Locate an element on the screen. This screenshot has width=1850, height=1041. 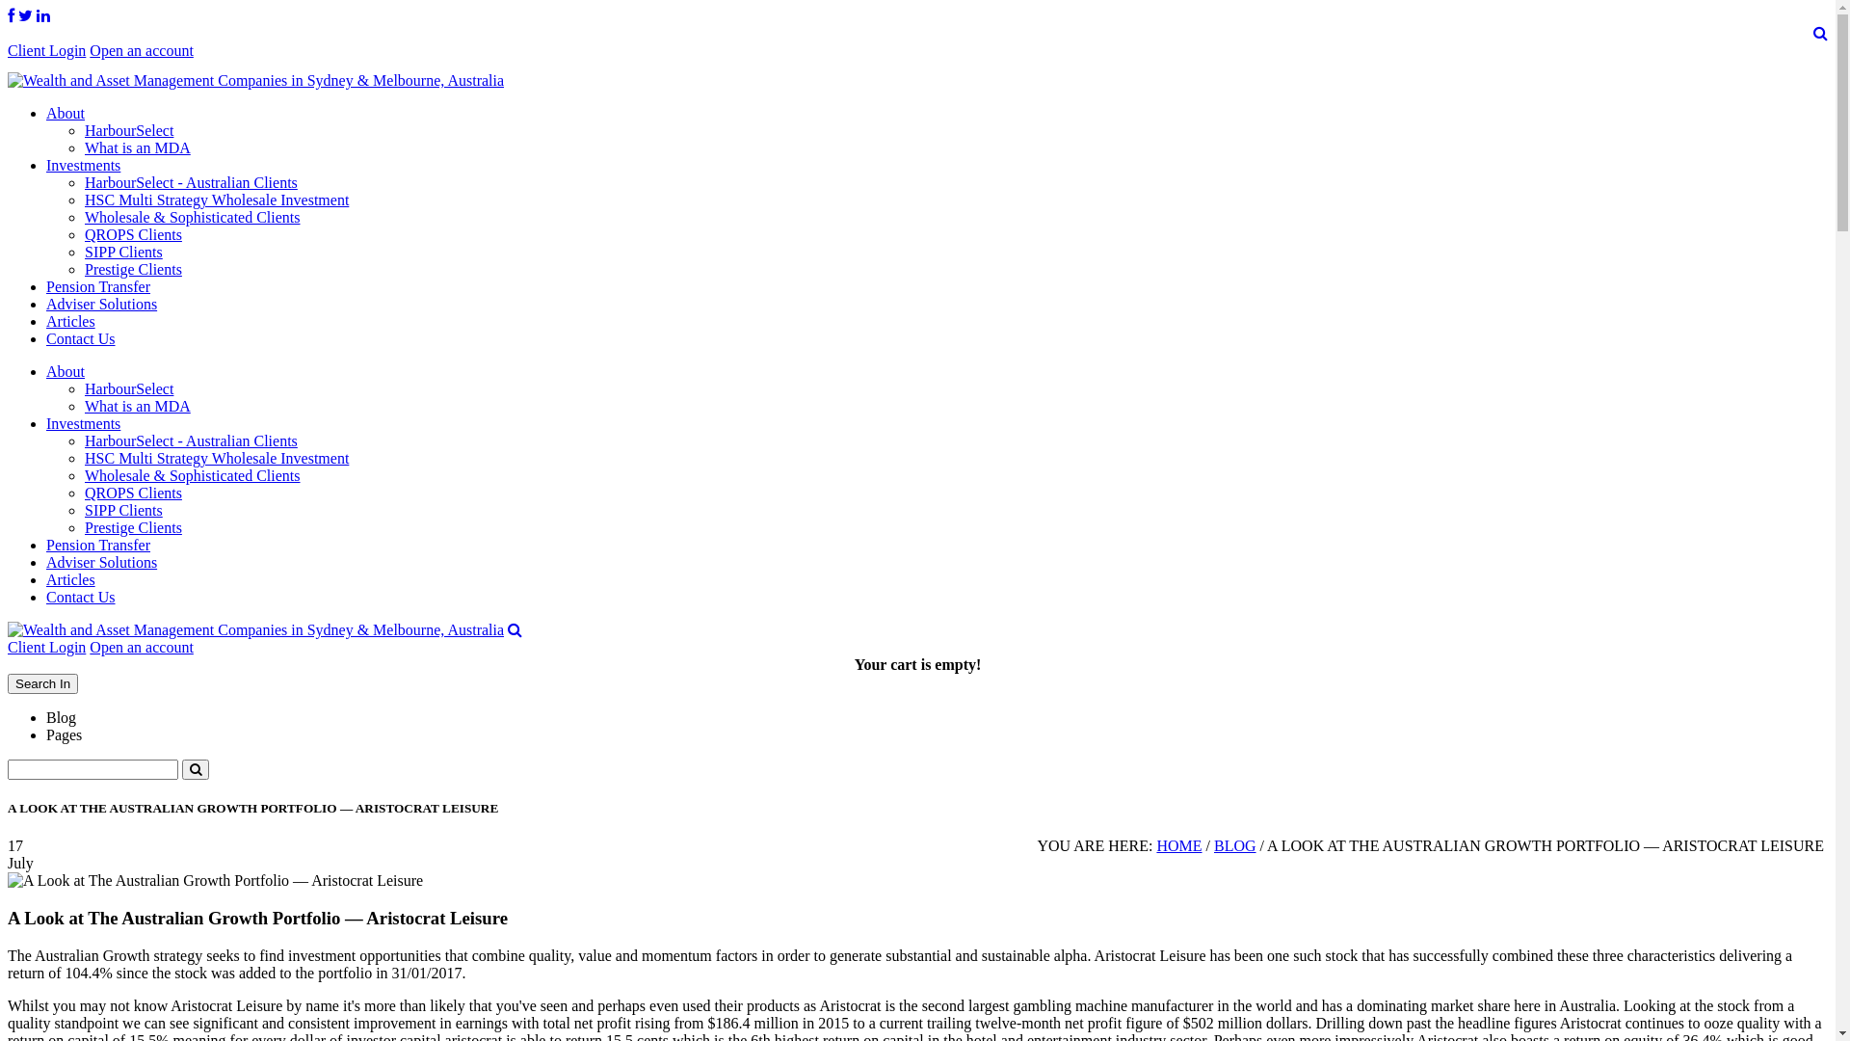
Prestige Clients is located at coordinates (133, 270).